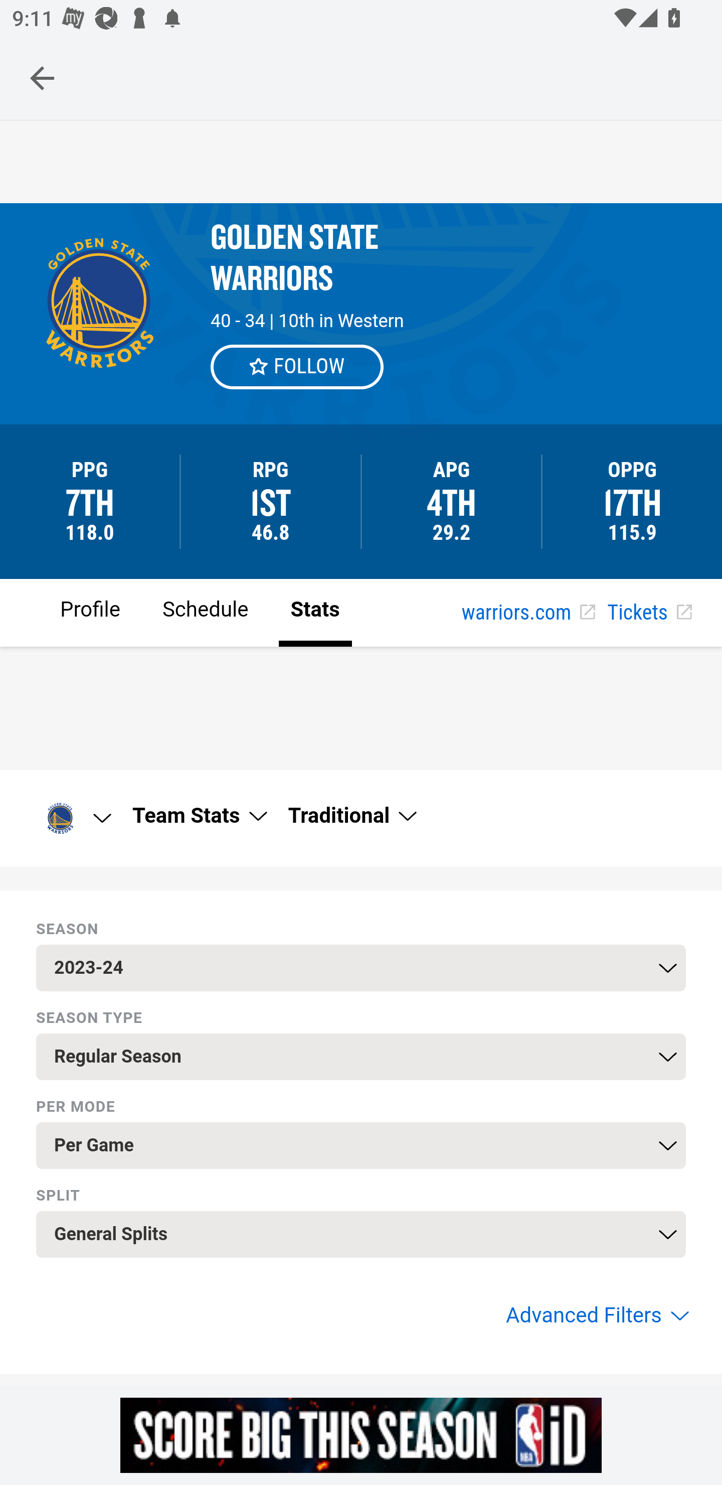 Image resolution: width=722 pixels, height=1485 pixels. I want to click on Team Stats, so click(199, 816).